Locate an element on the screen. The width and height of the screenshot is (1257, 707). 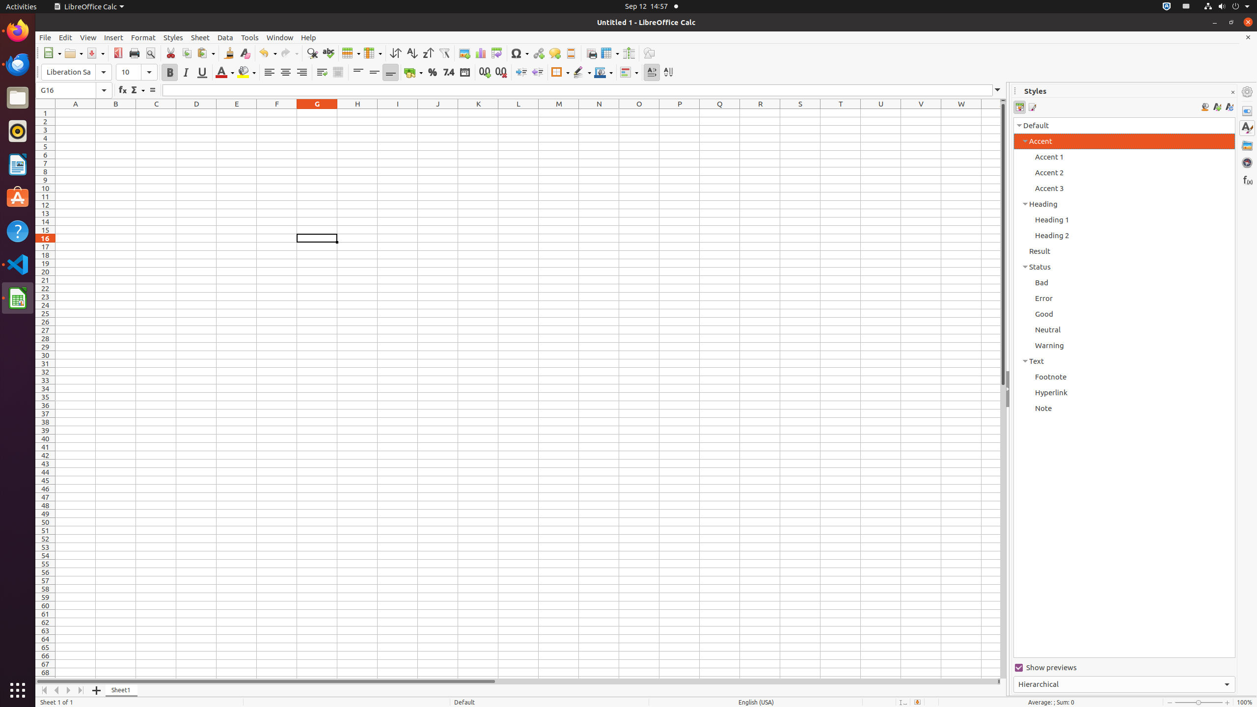
Paste is located at coordinates (206, 53).